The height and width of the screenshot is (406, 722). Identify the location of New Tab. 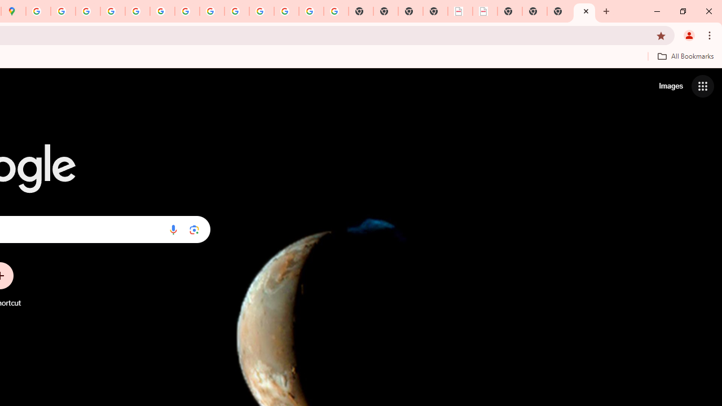
(560, 11).